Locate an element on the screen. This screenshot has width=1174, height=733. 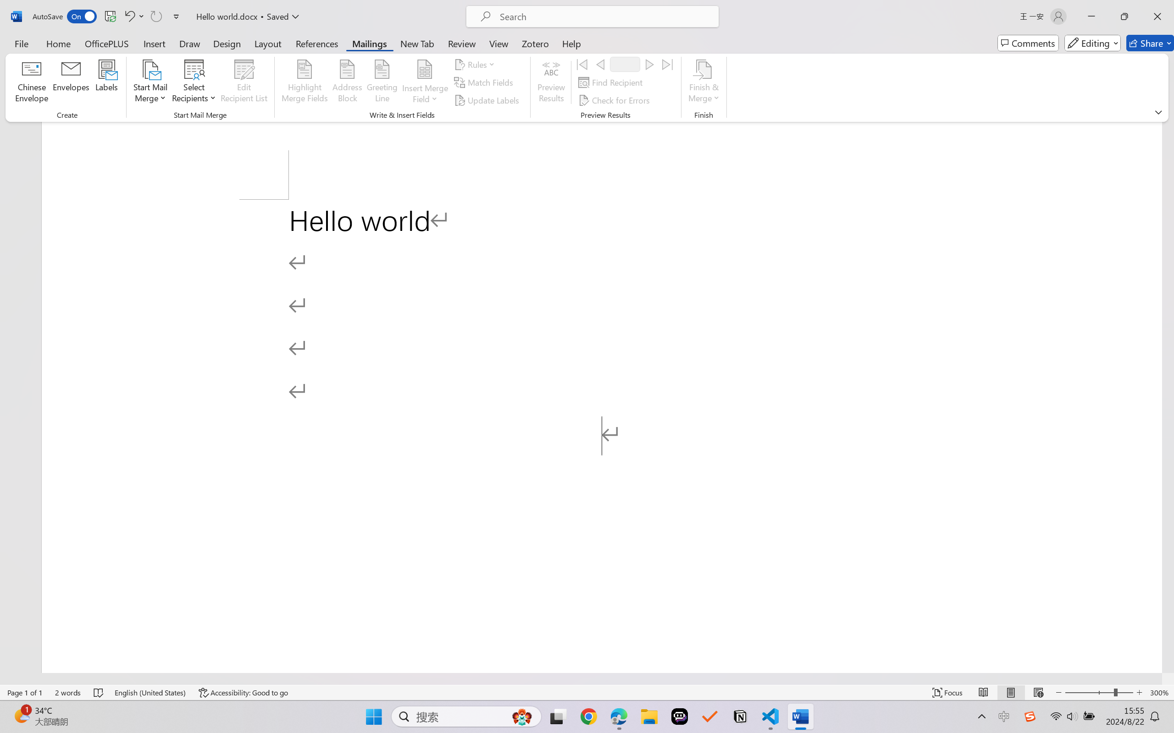
Envelopes... is located at coordinates (72, 82).